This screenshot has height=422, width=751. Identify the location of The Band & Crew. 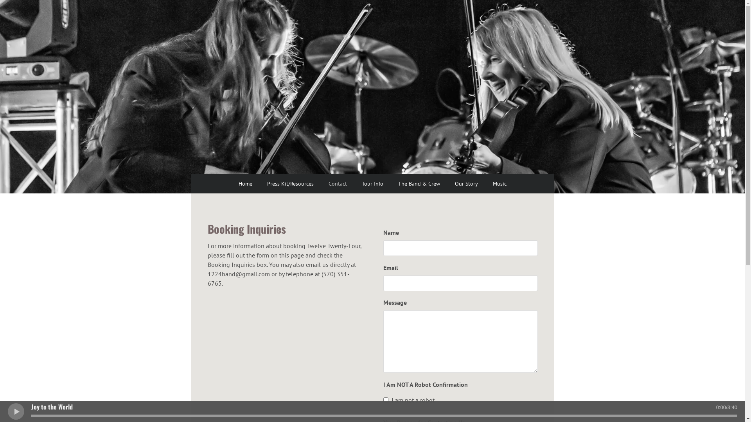
(419, 184).